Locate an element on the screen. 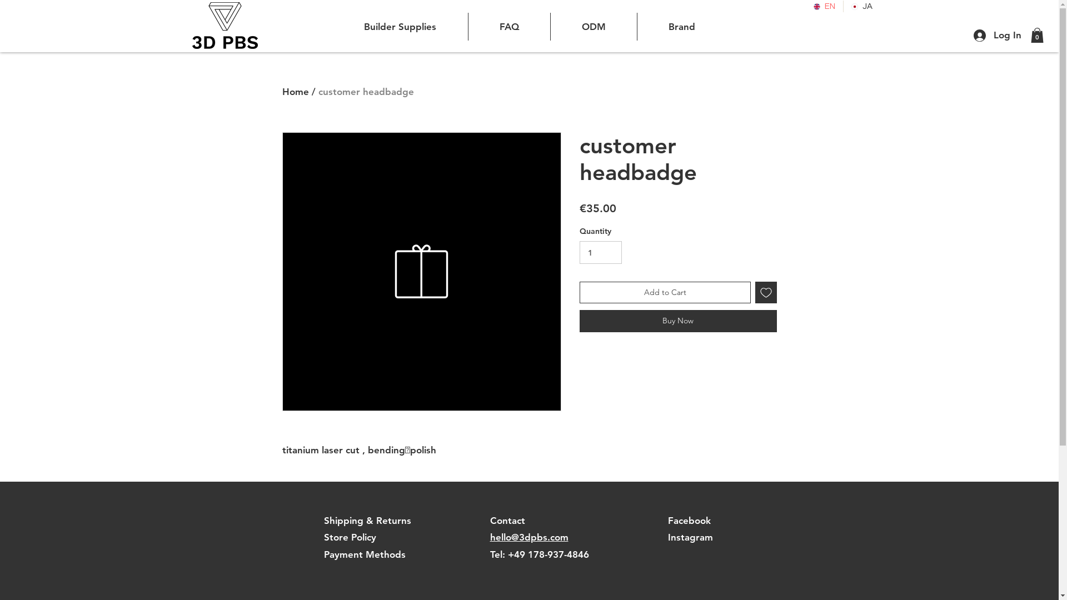  Store Policy is located at coordinates (350, 537).